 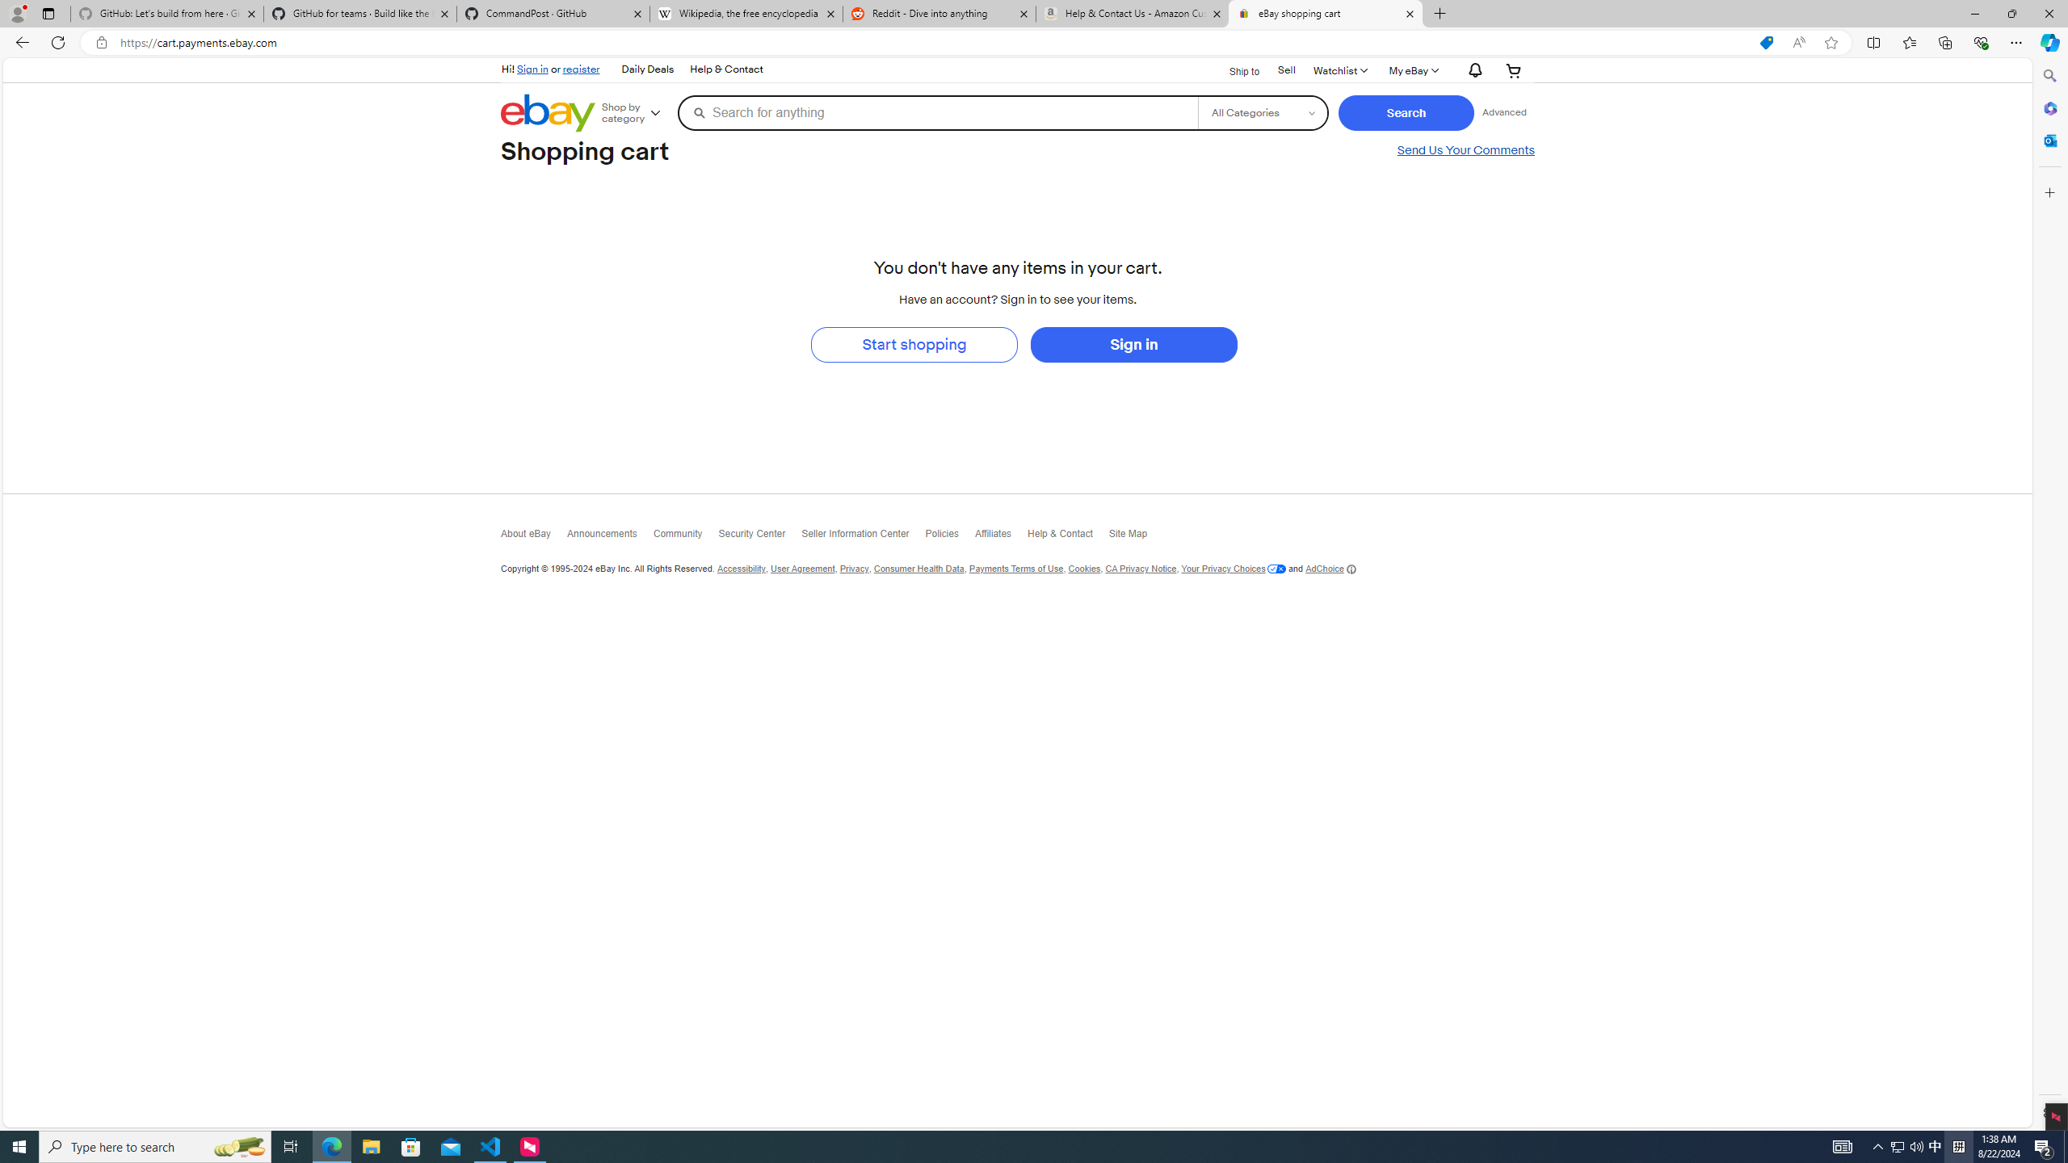 I want to click on Help & Contact, so click(x=1068, y=536).